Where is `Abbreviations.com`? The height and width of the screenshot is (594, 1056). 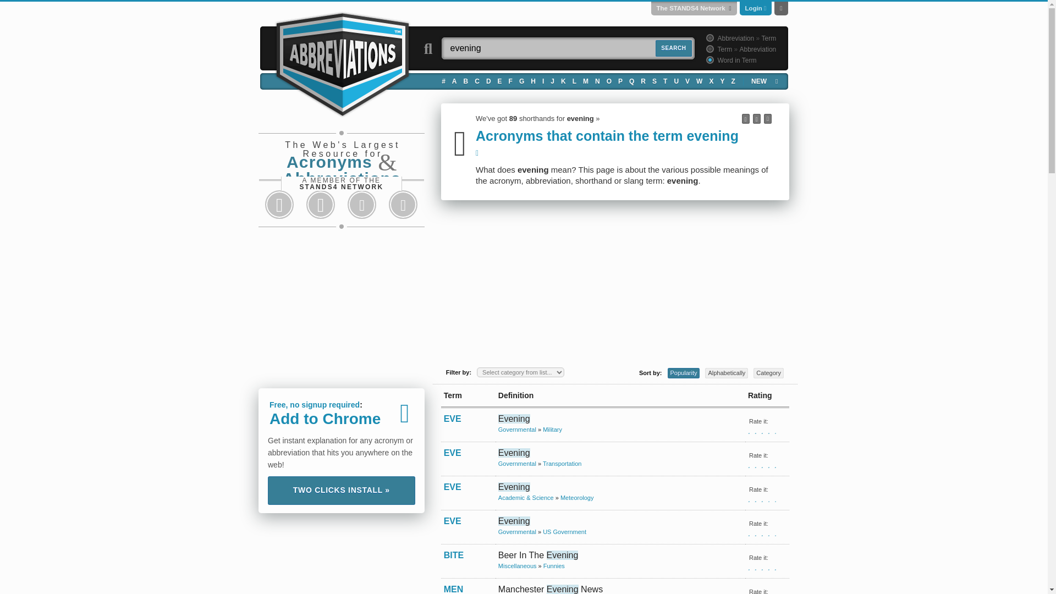
Abbreviations.com is located at coordinates (342, 63).